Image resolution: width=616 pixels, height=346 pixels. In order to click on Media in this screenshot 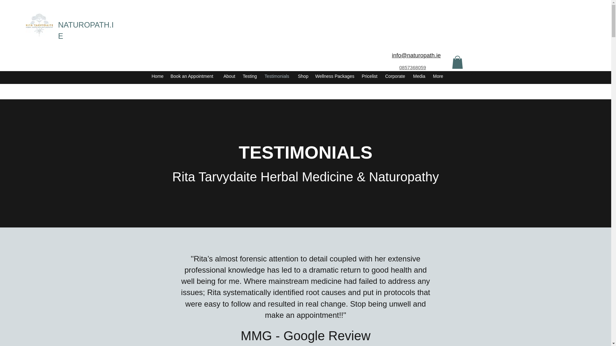, I will do `click(420, 76)`.